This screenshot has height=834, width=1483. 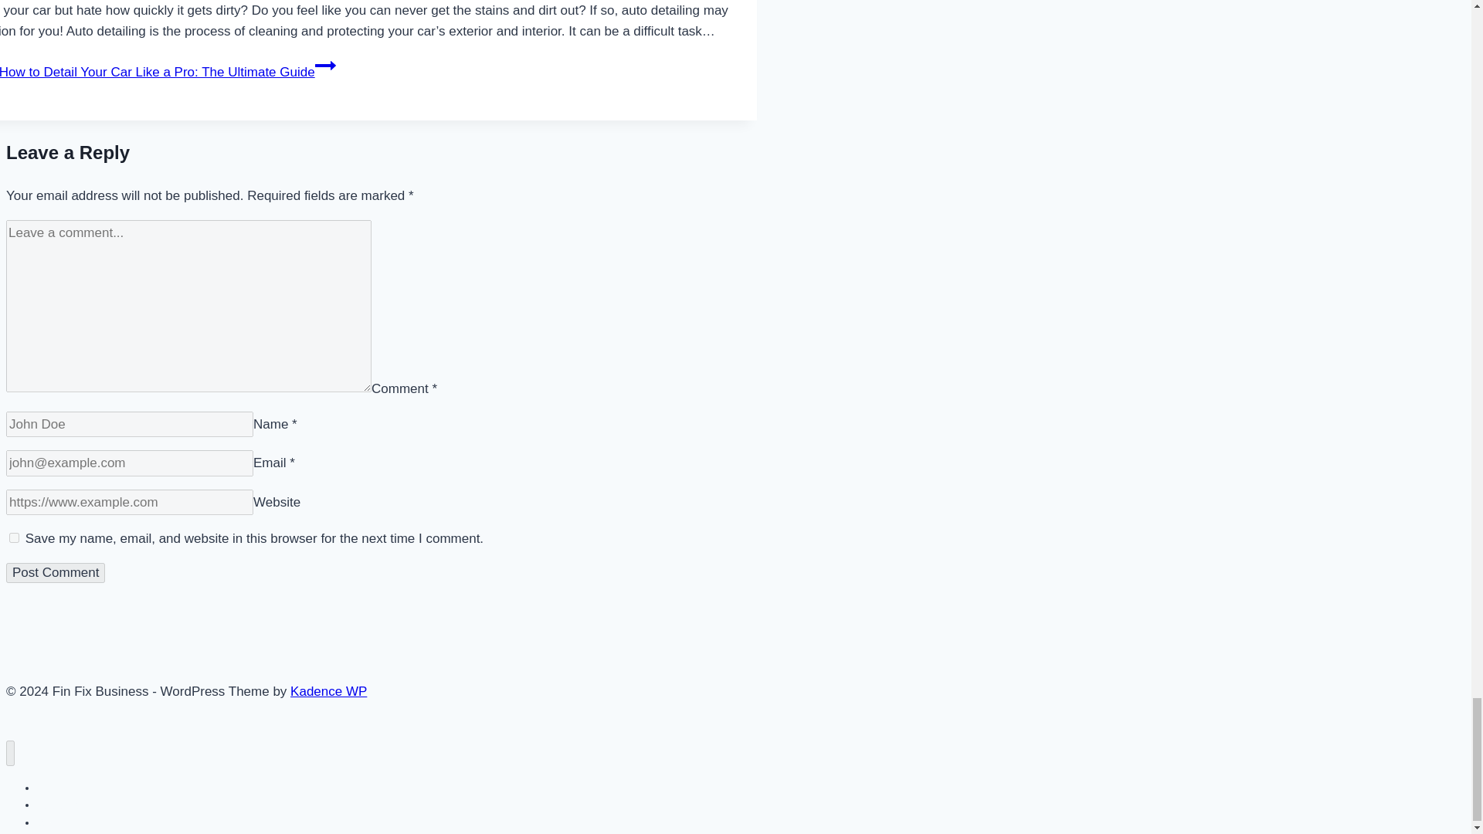 I want to click on yes, so click(x=14, y=537).